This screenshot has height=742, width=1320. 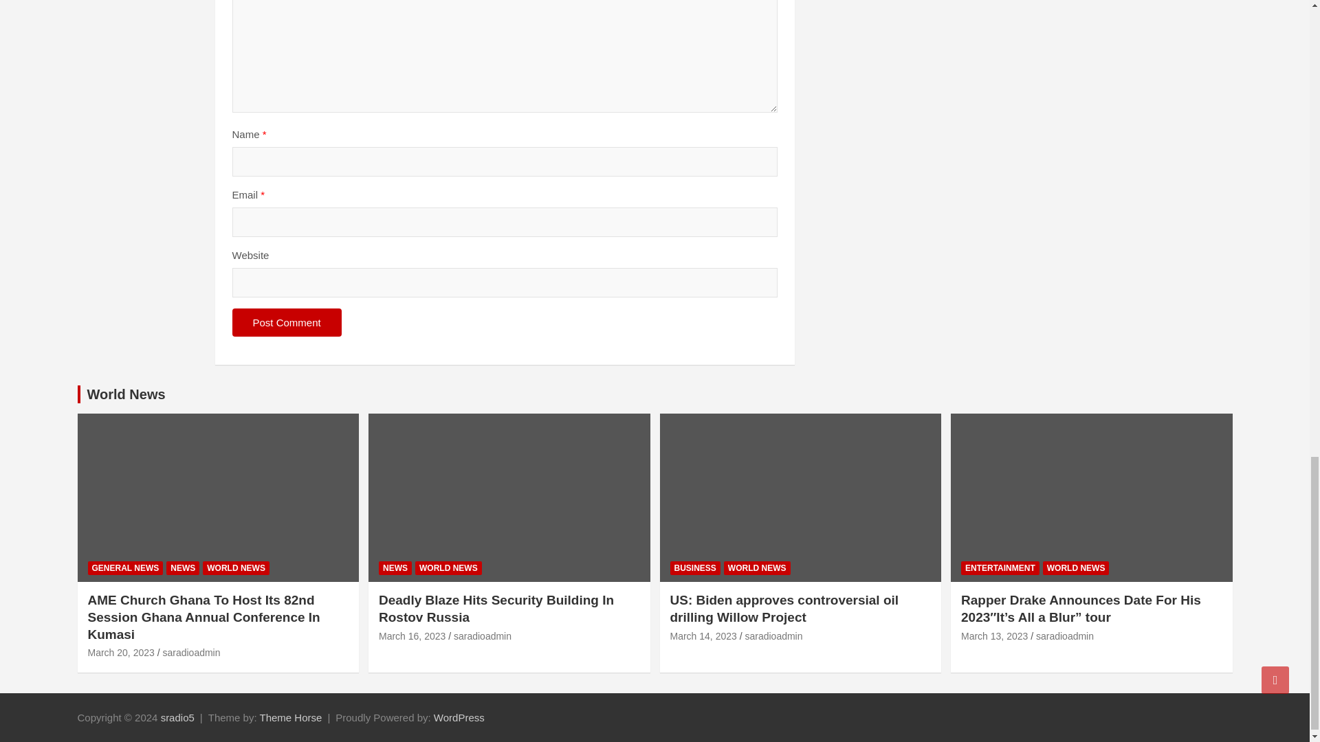 I want to click on Post Comment, so click(x=287, y=323).